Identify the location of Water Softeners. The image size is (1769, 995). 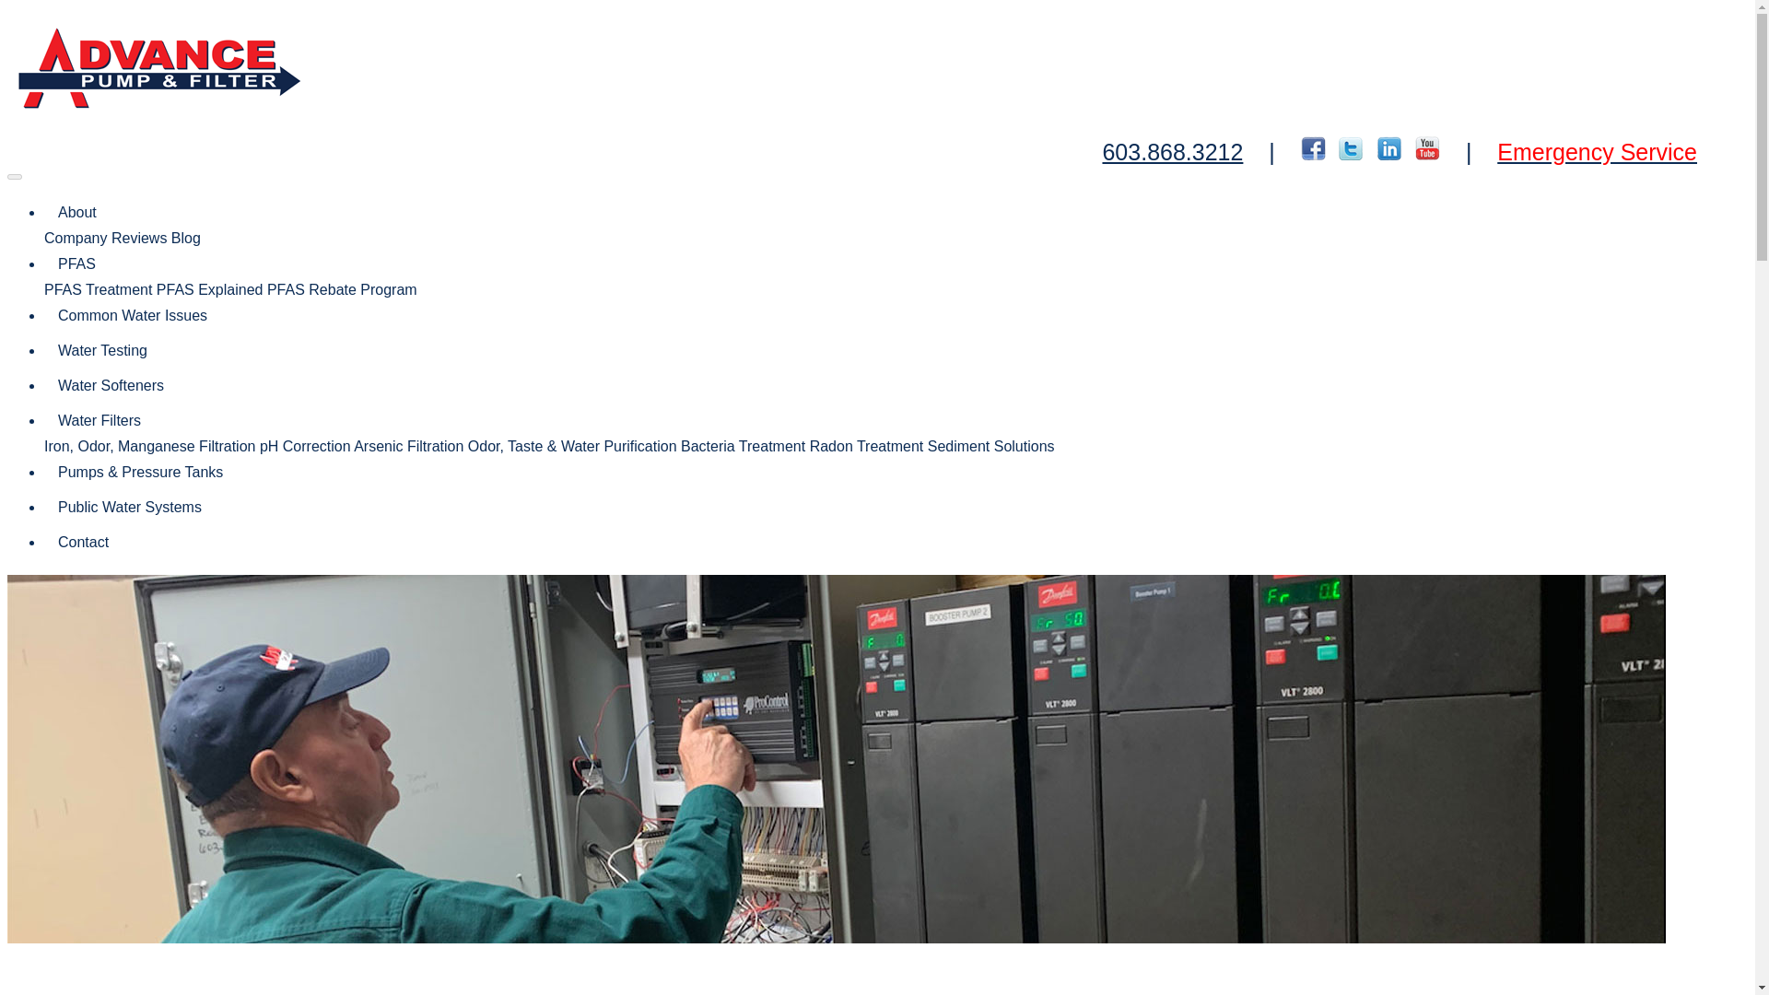
(111, 385).